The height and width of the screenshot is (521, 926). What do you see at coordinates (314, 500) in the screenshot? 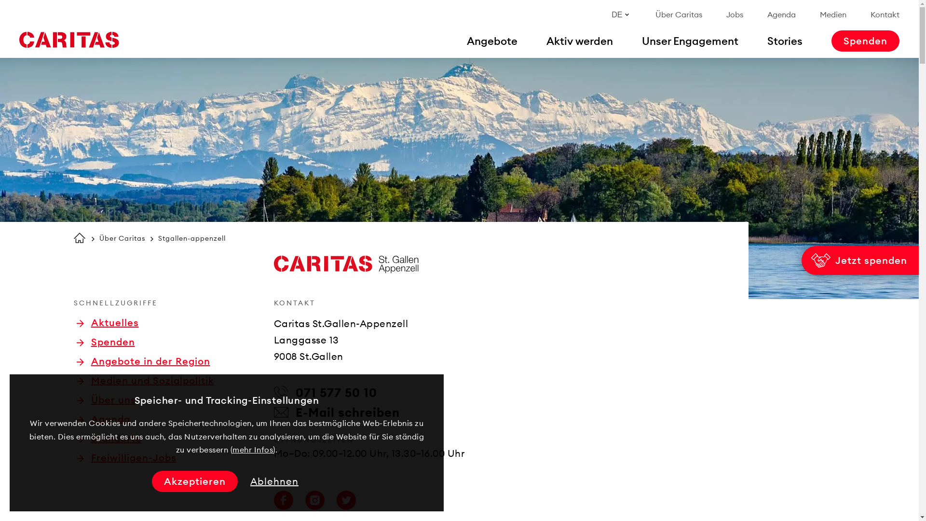
I see `instagram` at bounding box center [314, 500].